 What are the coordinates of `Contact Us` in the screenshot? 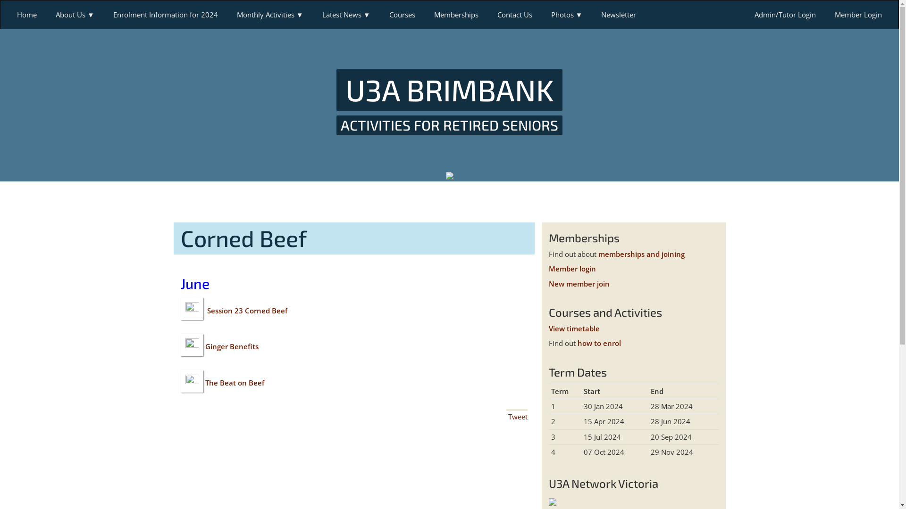 It's located at (515, 15).